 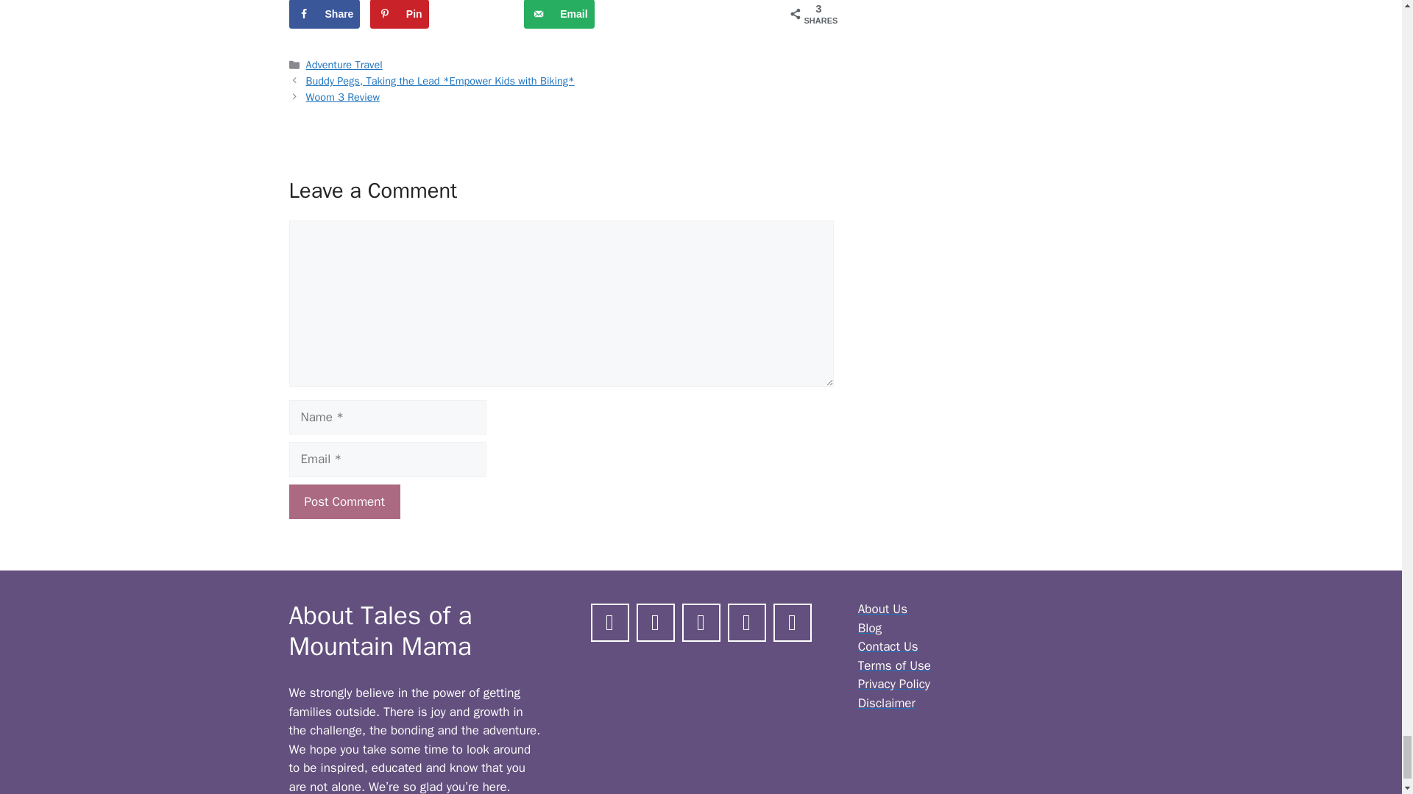 What do you see at coordinates (655, 620) in the screenshot?
I see `Instagram` at bounding box center [655, 620].